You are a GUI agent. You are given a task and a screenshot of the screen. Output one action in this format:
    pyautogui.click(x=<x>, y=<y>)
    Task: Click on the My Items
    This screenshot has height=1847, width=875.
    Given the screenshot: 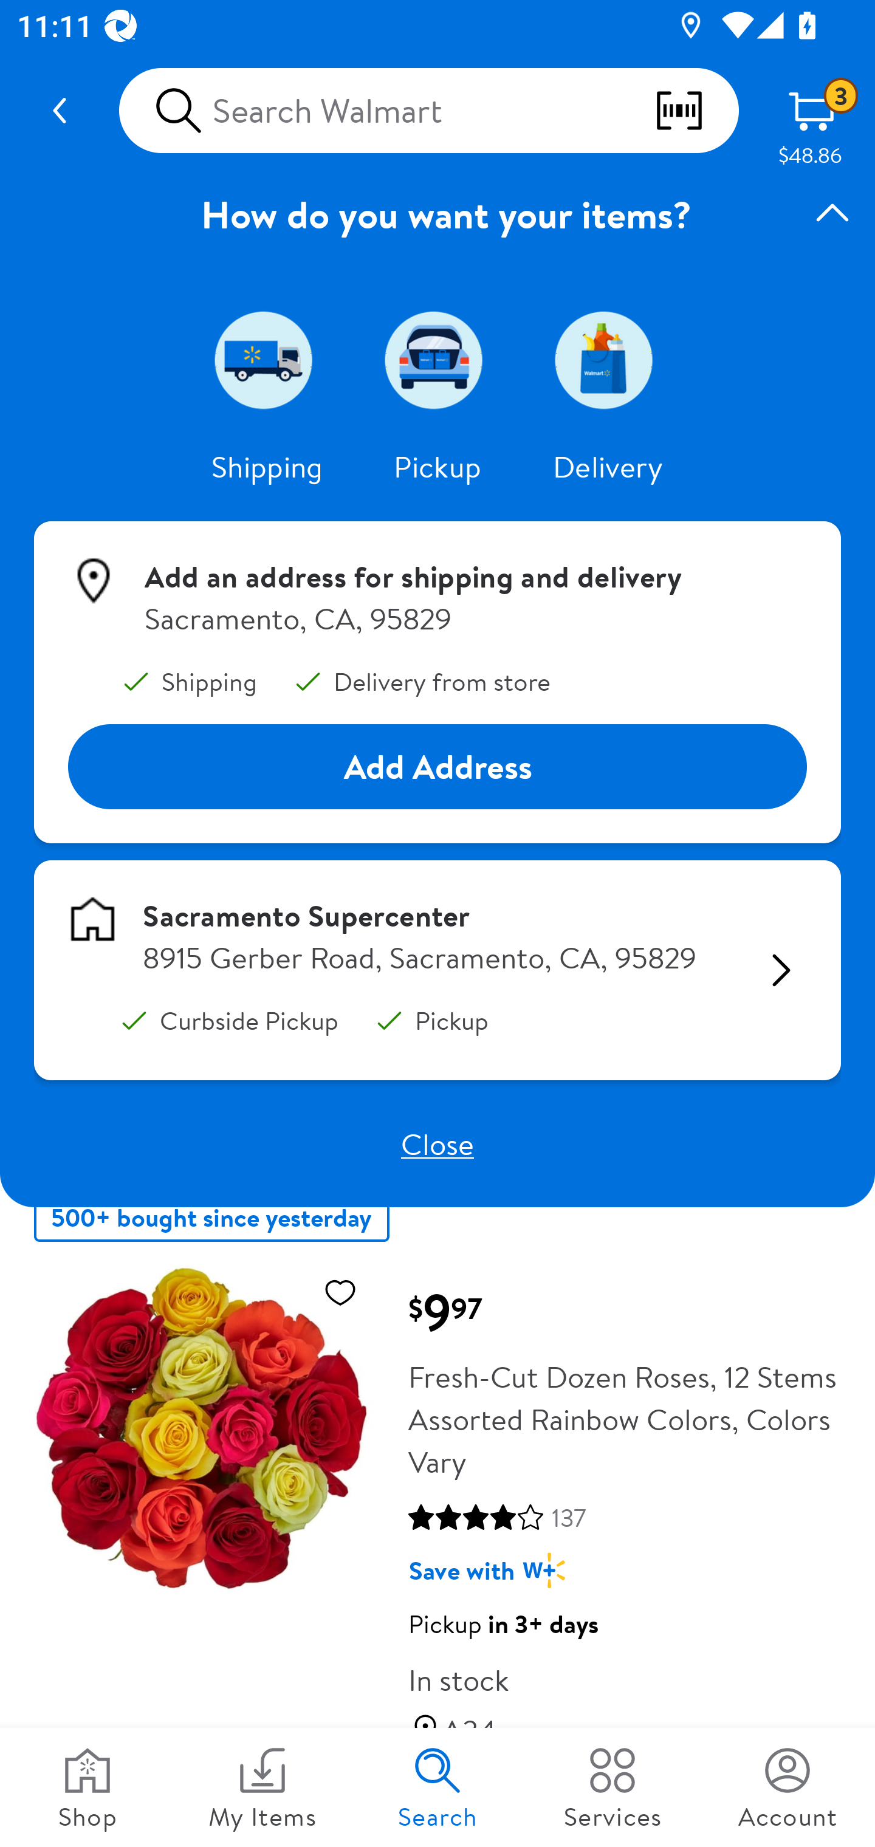 What is the action you would take?
    pyautogui.click(x=262, y=1787)
    